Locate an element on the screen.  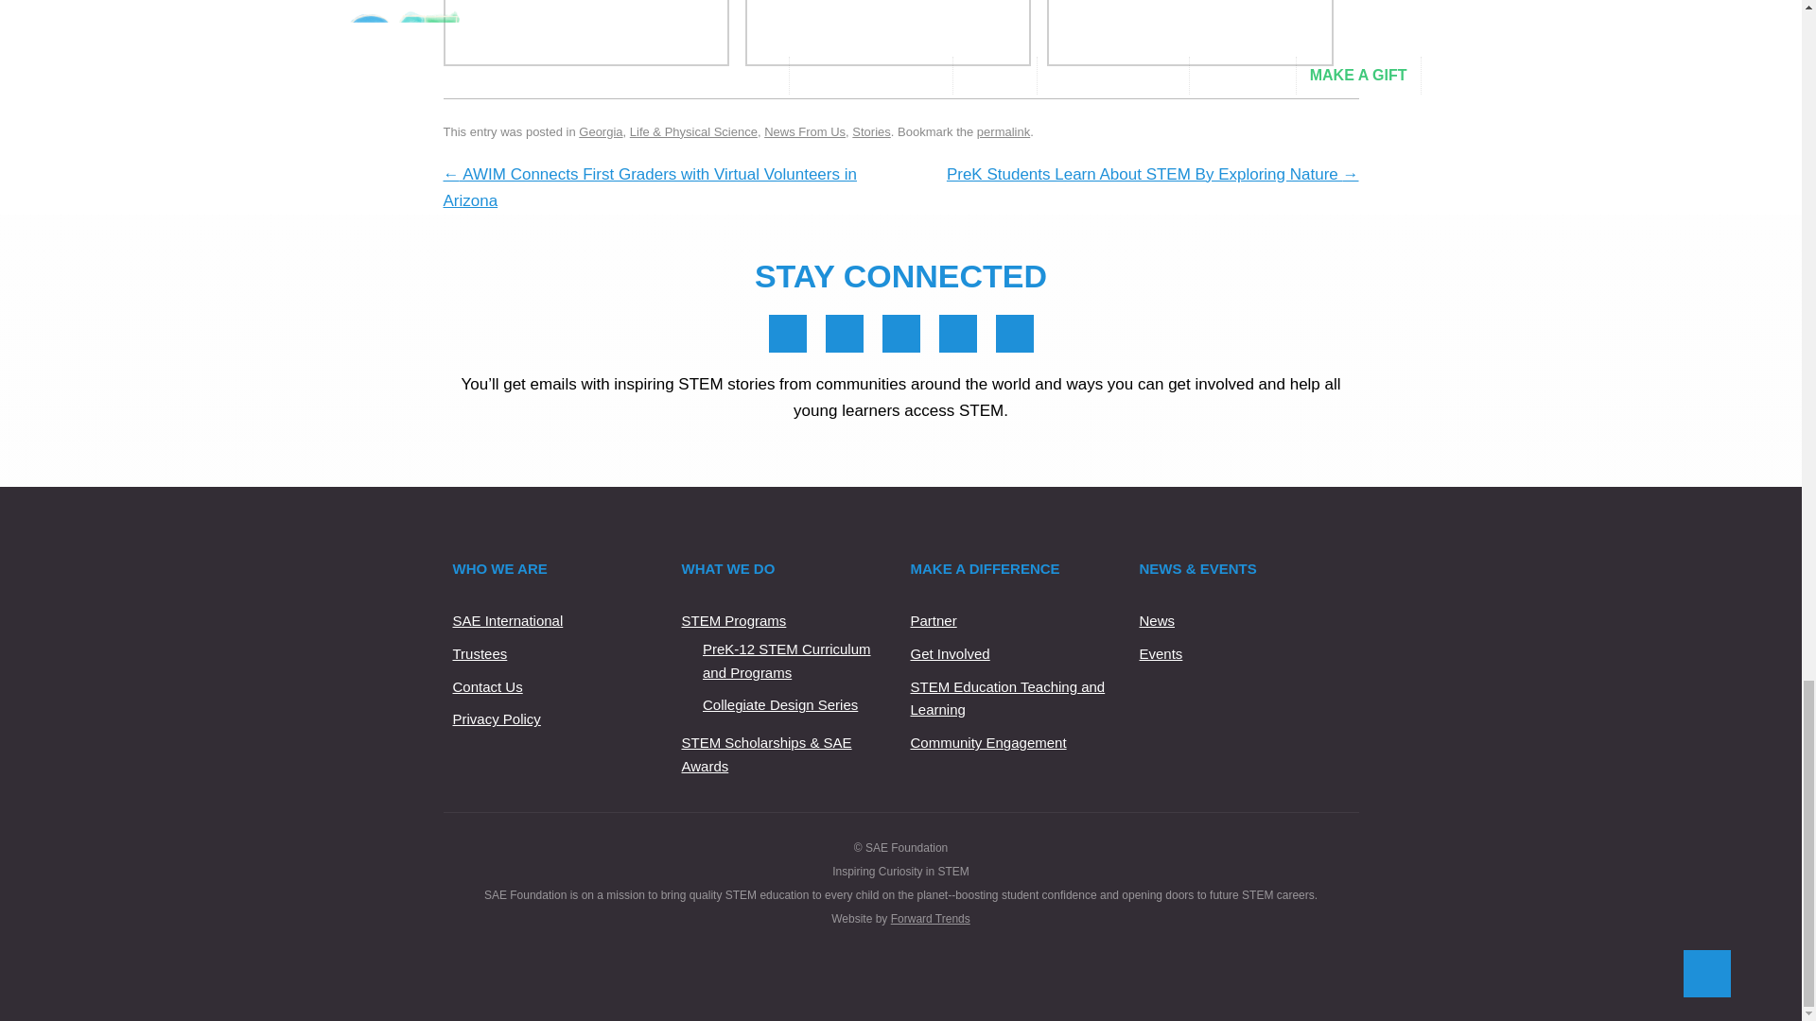
Twitter is located at coordinates (900, 333).